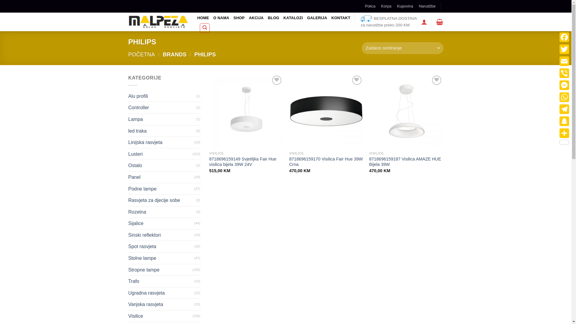 This screenshot has width=576, height=324. Describe the element at coordinates (564, 73) in the screenshot. I see `Viber` at that location.